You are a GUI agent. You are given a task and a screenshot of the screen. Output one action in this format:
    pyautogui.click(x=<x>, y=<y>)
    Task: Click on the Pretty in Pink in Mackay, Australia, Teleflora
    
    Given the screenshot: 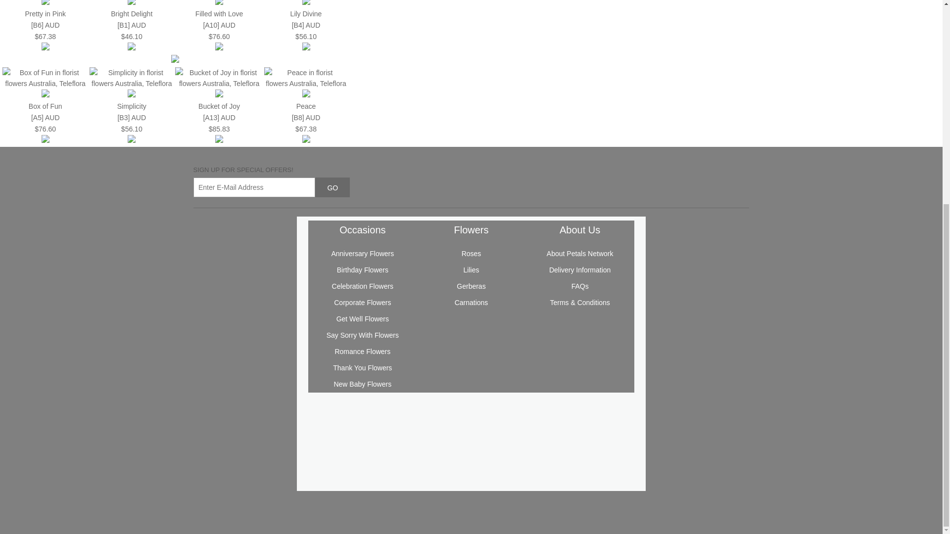 What is the action you would take?
    pyautogui.click(x=47, y=42)
    